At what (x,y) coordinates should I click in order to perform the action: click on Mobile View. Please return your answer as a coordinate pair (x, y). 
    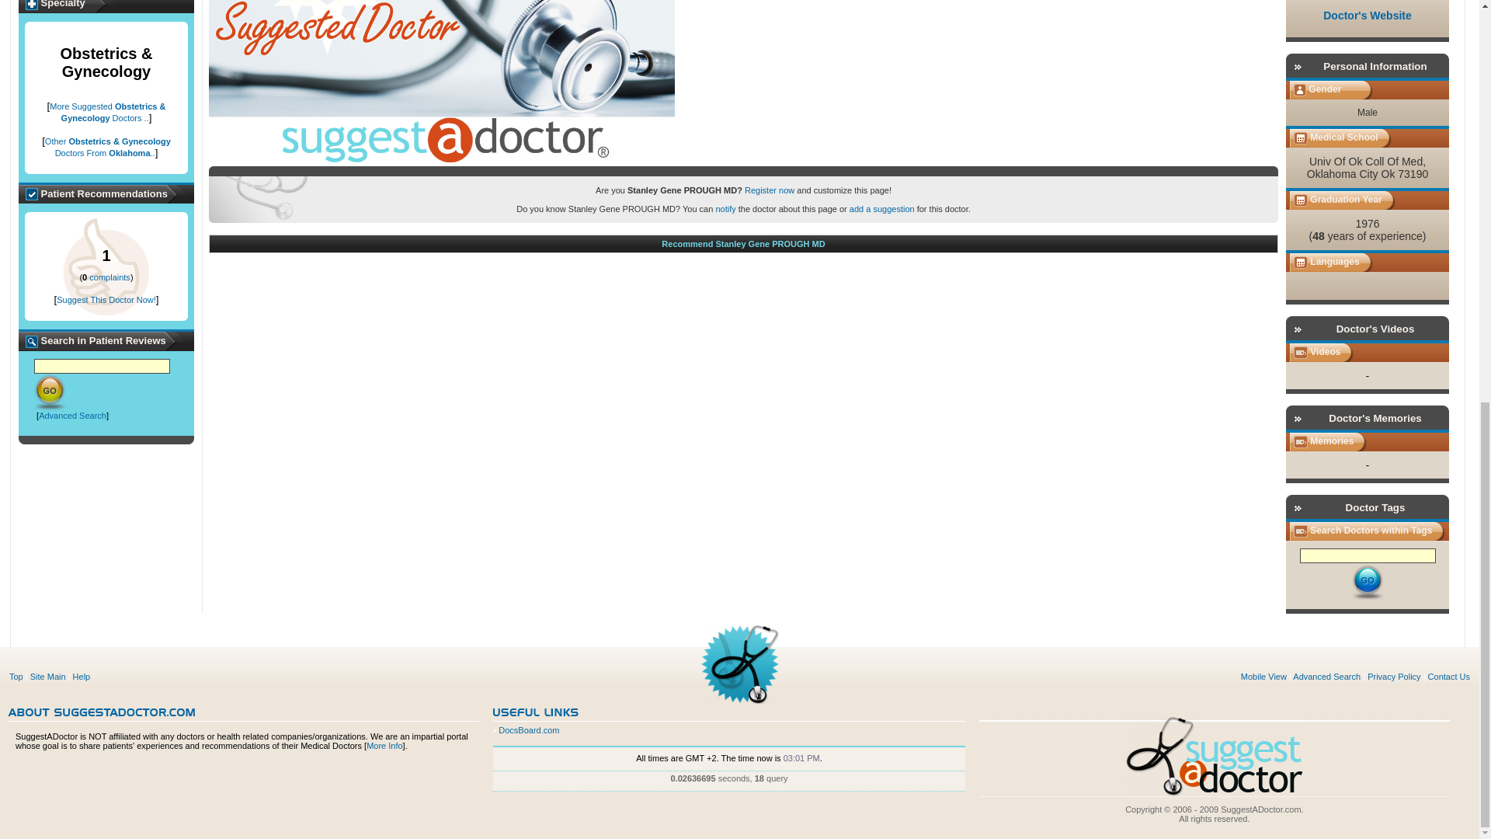
    Looking at the image, I should click on (1263, 676).